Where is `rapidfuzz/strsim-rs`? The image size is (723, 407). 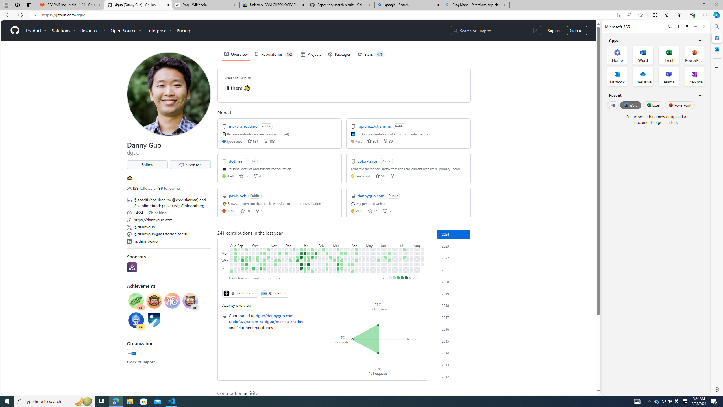 rapidfuzz/strsim-rs is located at coordinates (246, 321).